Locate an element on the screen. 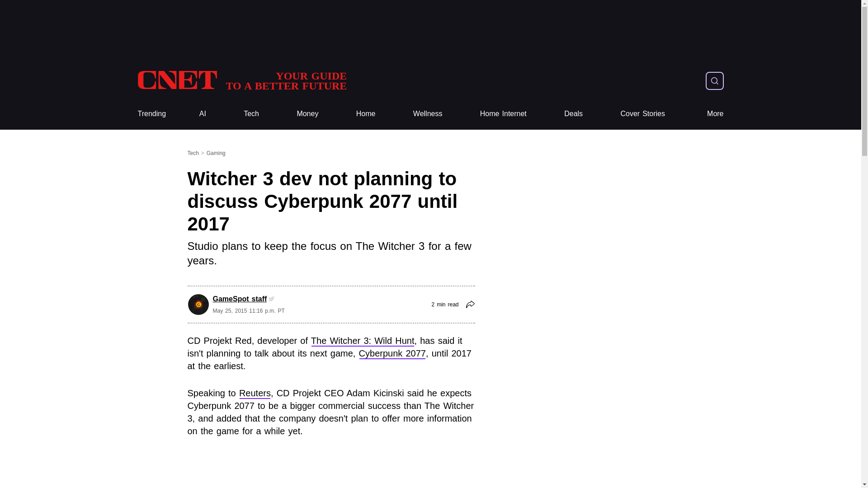  Money is located at coordinates (241, 80).